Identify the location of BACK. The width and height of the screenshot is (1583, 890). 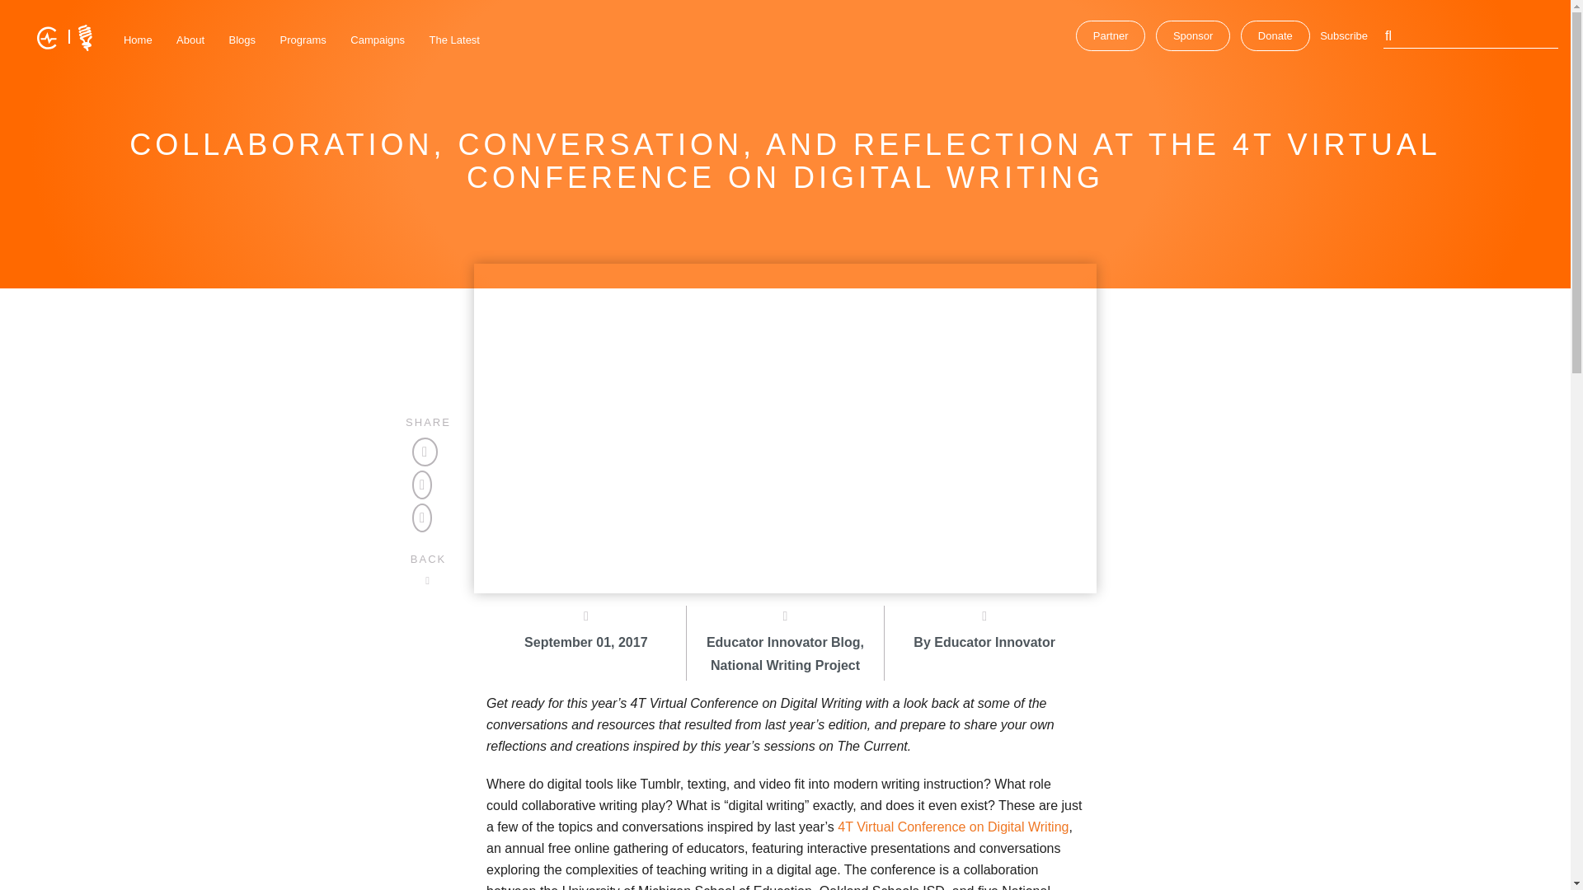
(428, 569).